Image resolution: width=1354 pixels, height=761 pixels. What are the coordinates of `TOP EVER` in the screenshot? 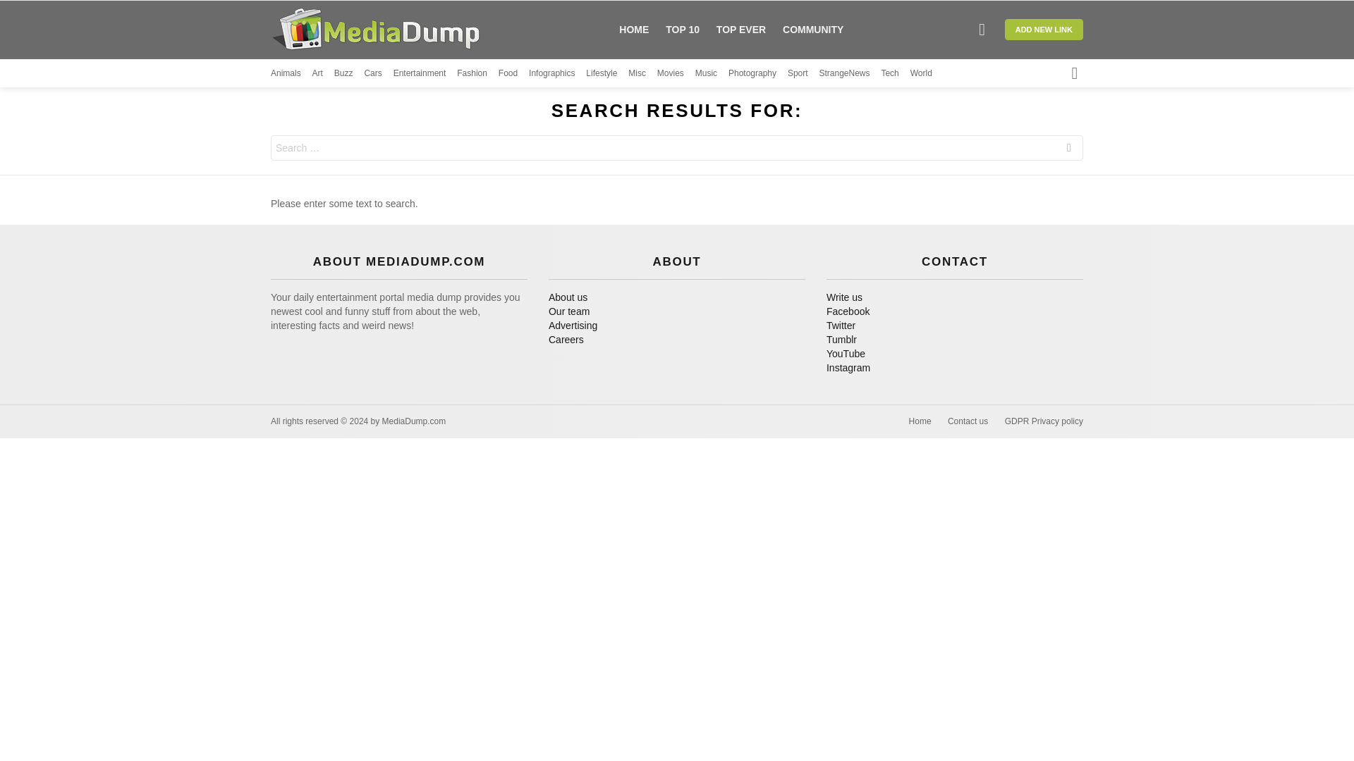 It's located at (741, 30).